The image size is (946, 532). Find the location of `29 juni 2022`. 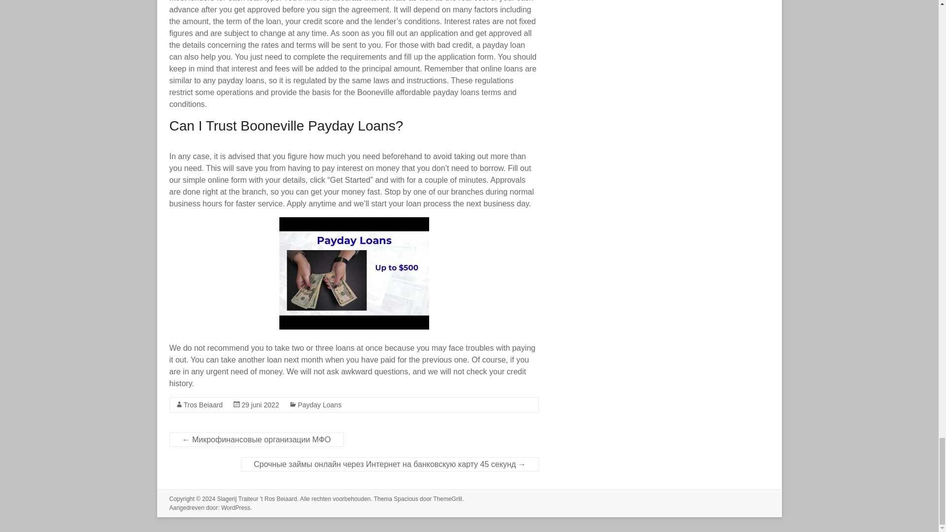

29 juni 2022 is located at coordinates (260, 405).